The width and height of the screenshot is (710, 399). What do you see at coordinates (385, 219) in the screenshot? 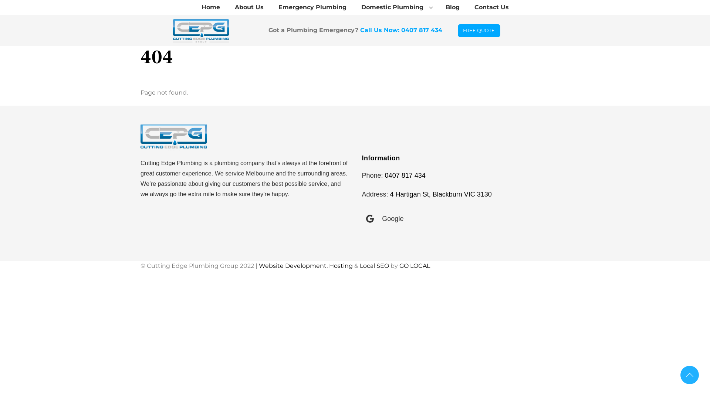
I see `Google` at bounding box center [385, 219].